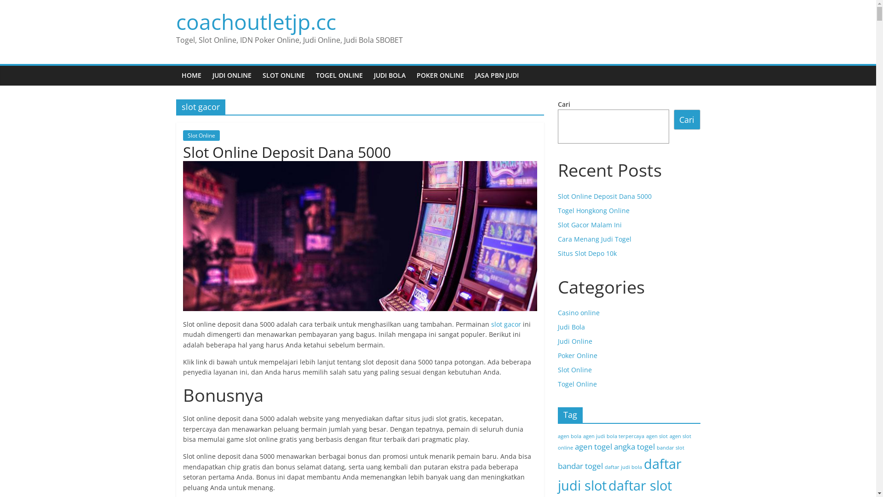 The image size is (883, 497). I want to click on Judi Bola, so click(571, 327).